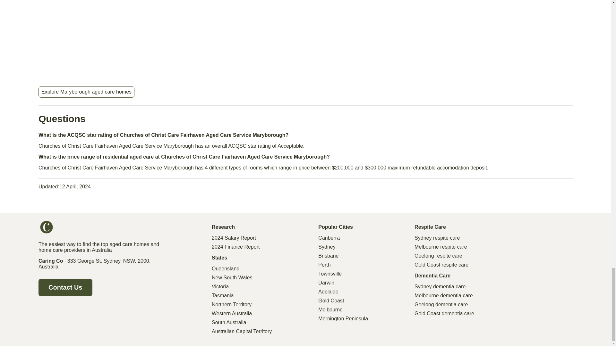 The height and width of the screenshot is (346, 616). Describe the element at coordinates (232, 313) in the screenshot. I see `Western Australia` at that location.